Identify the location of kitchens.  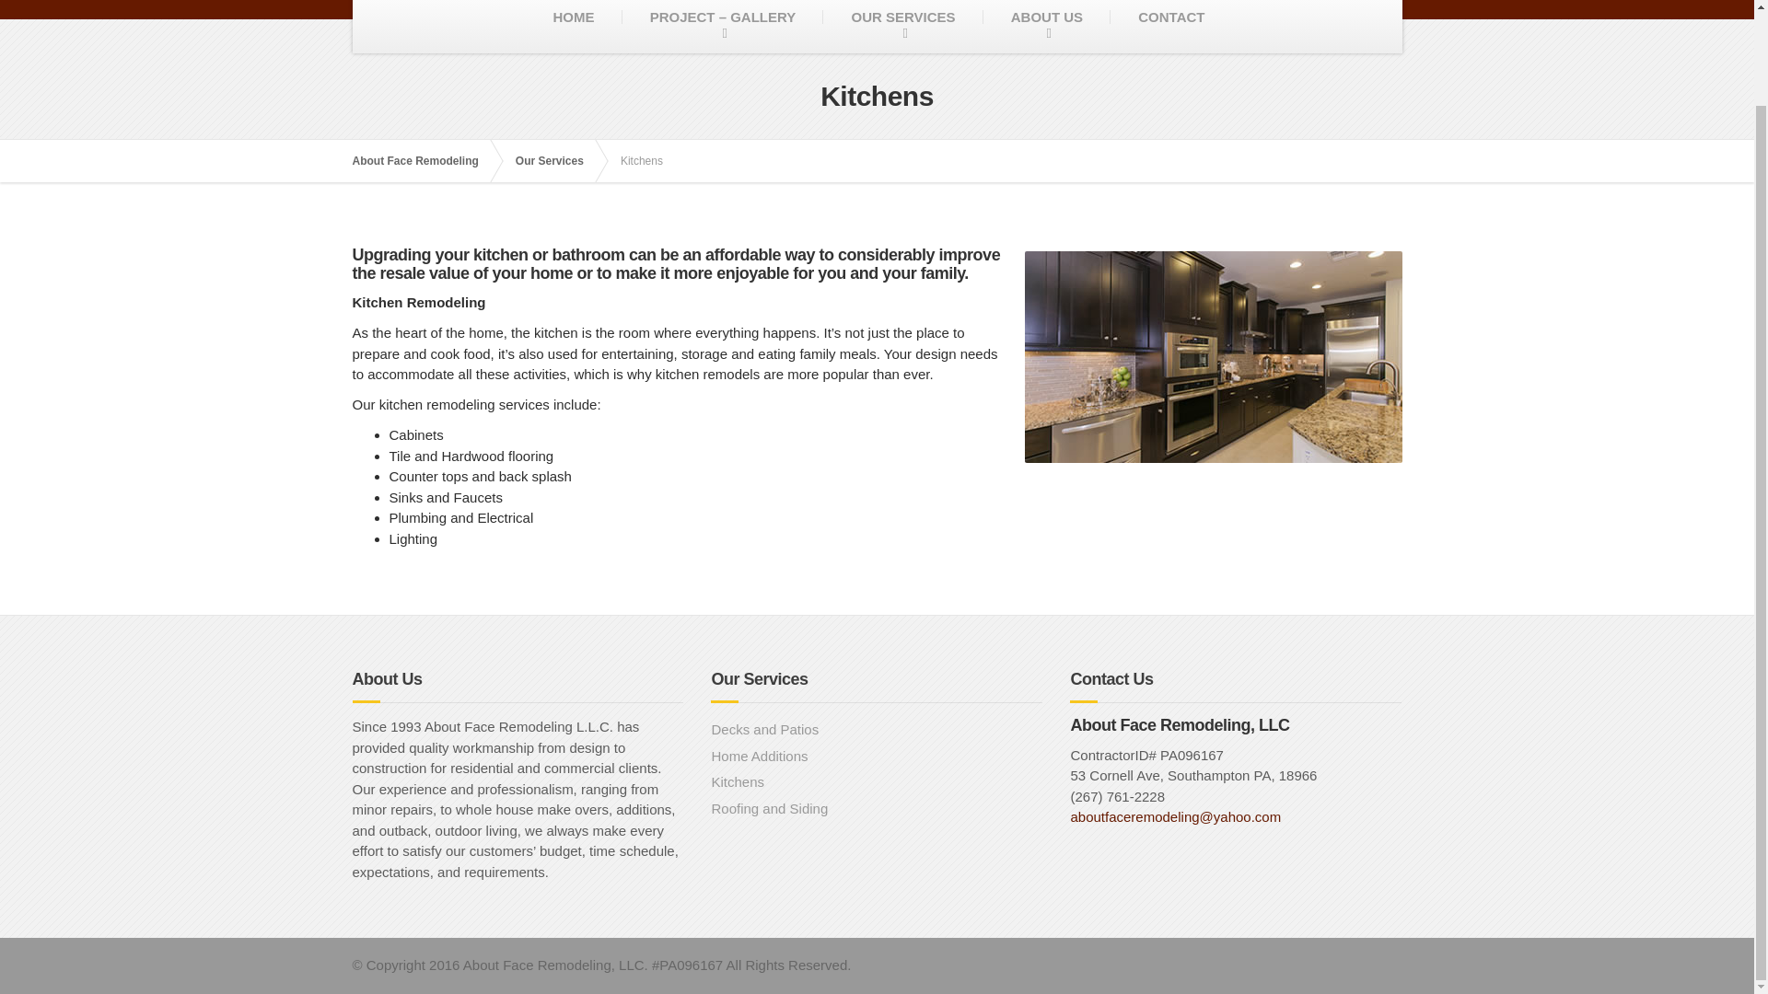
(1212, 357).